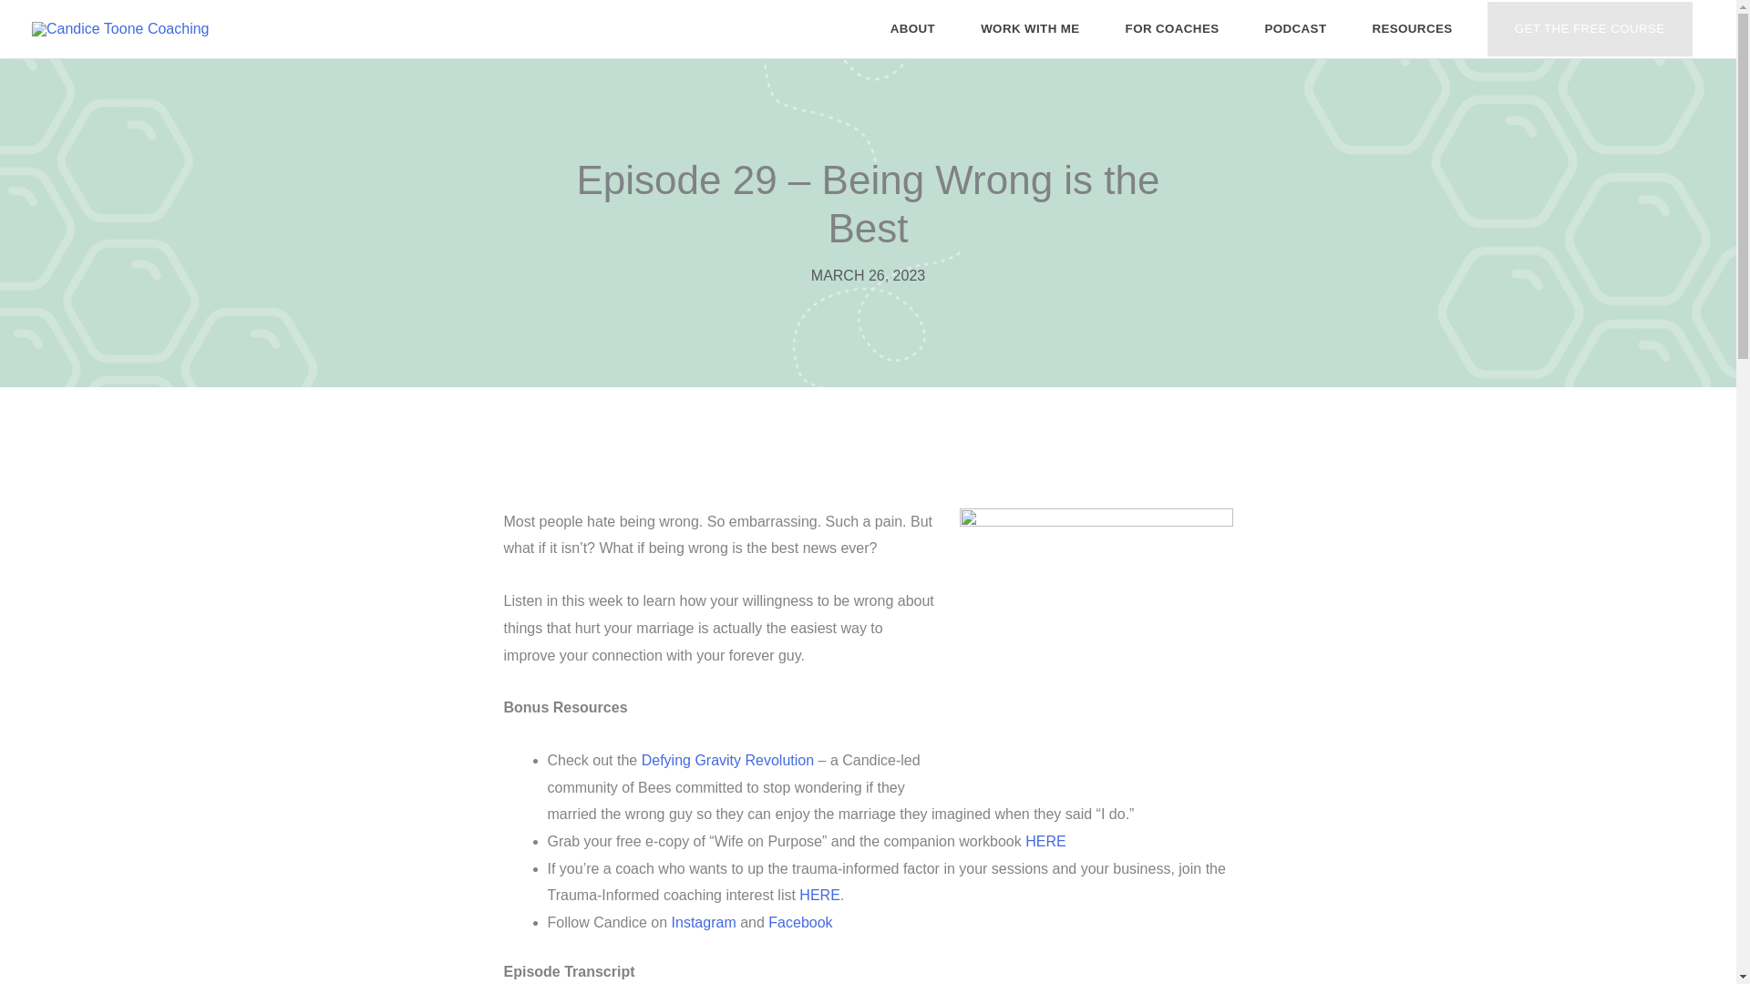  What do you see at coordinates (912, 29) in the screenshot?
I see `ABOUT` at bounding box center [912, 29].